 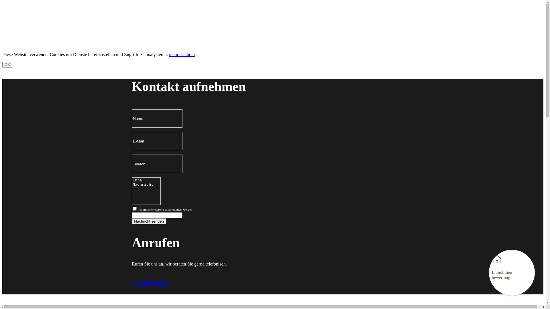 What do you see at coordinates (512, 273) in the screenshot?
I see `Immobilien-
bewertung` at bounding box center [512, 273].